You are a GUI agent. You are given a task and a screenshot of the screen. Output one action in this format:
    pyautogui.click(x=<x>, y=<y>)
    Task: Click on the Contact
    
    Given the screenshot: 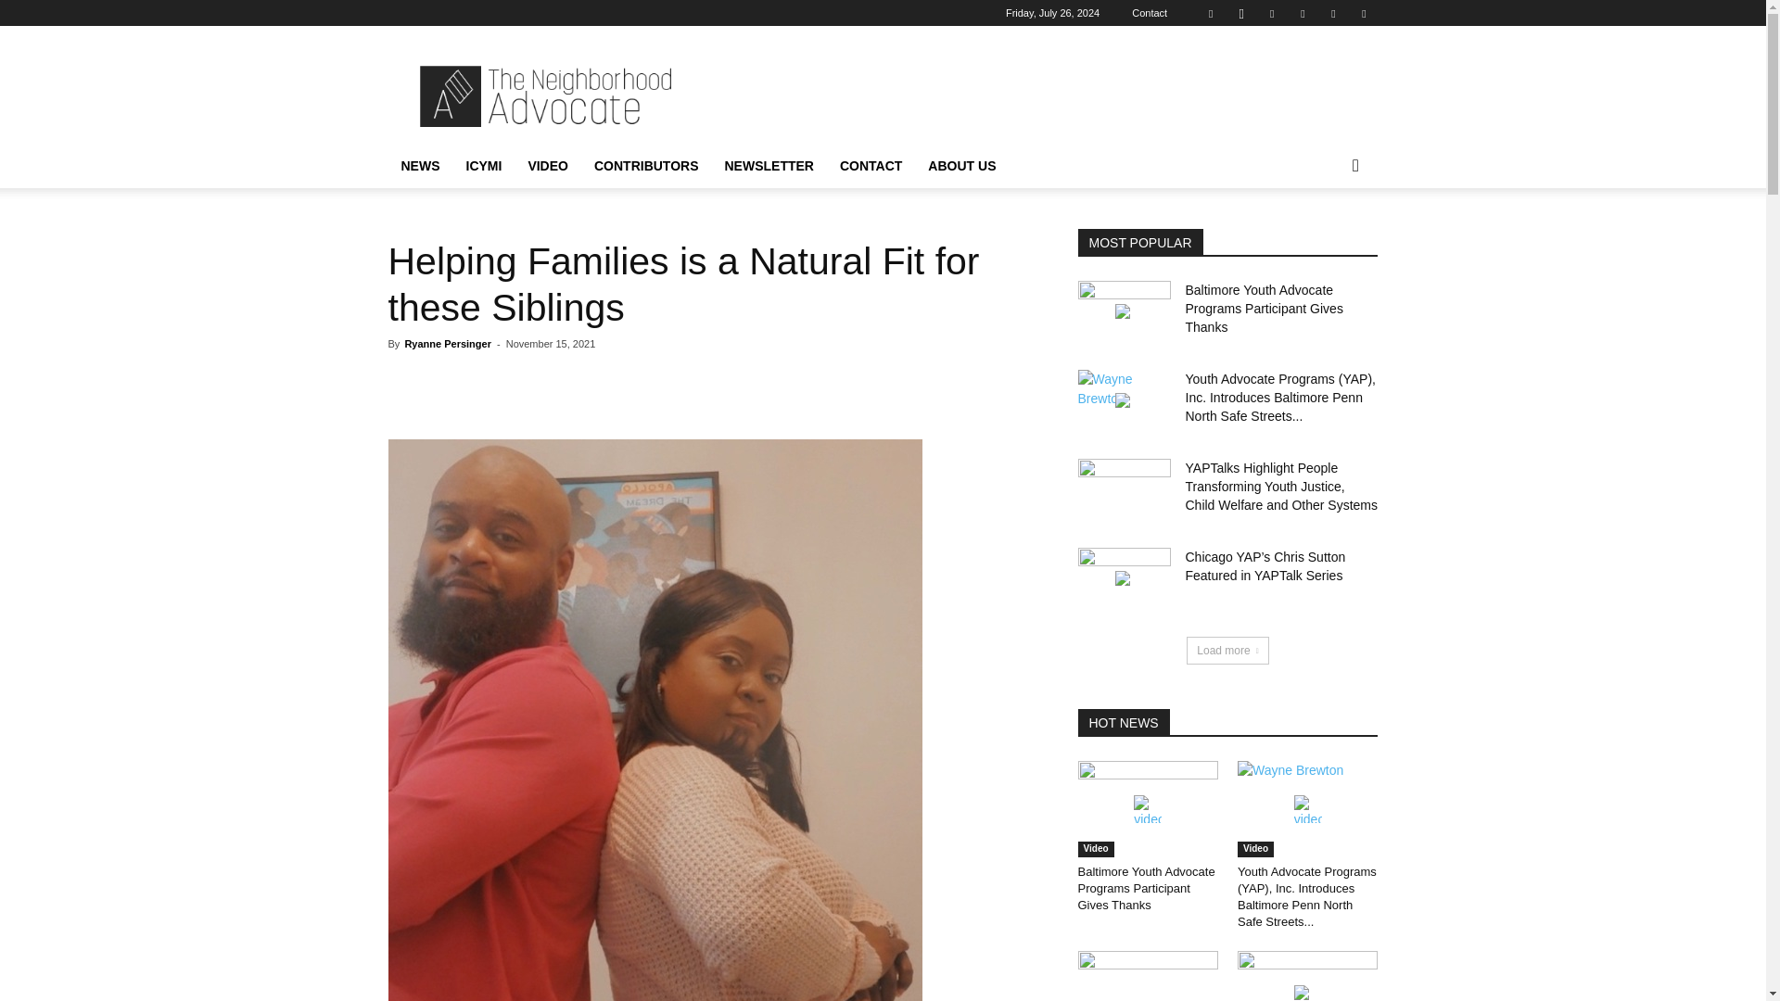 What is the action you would take?
    pyautogui.click(x=1150, y=13)
    